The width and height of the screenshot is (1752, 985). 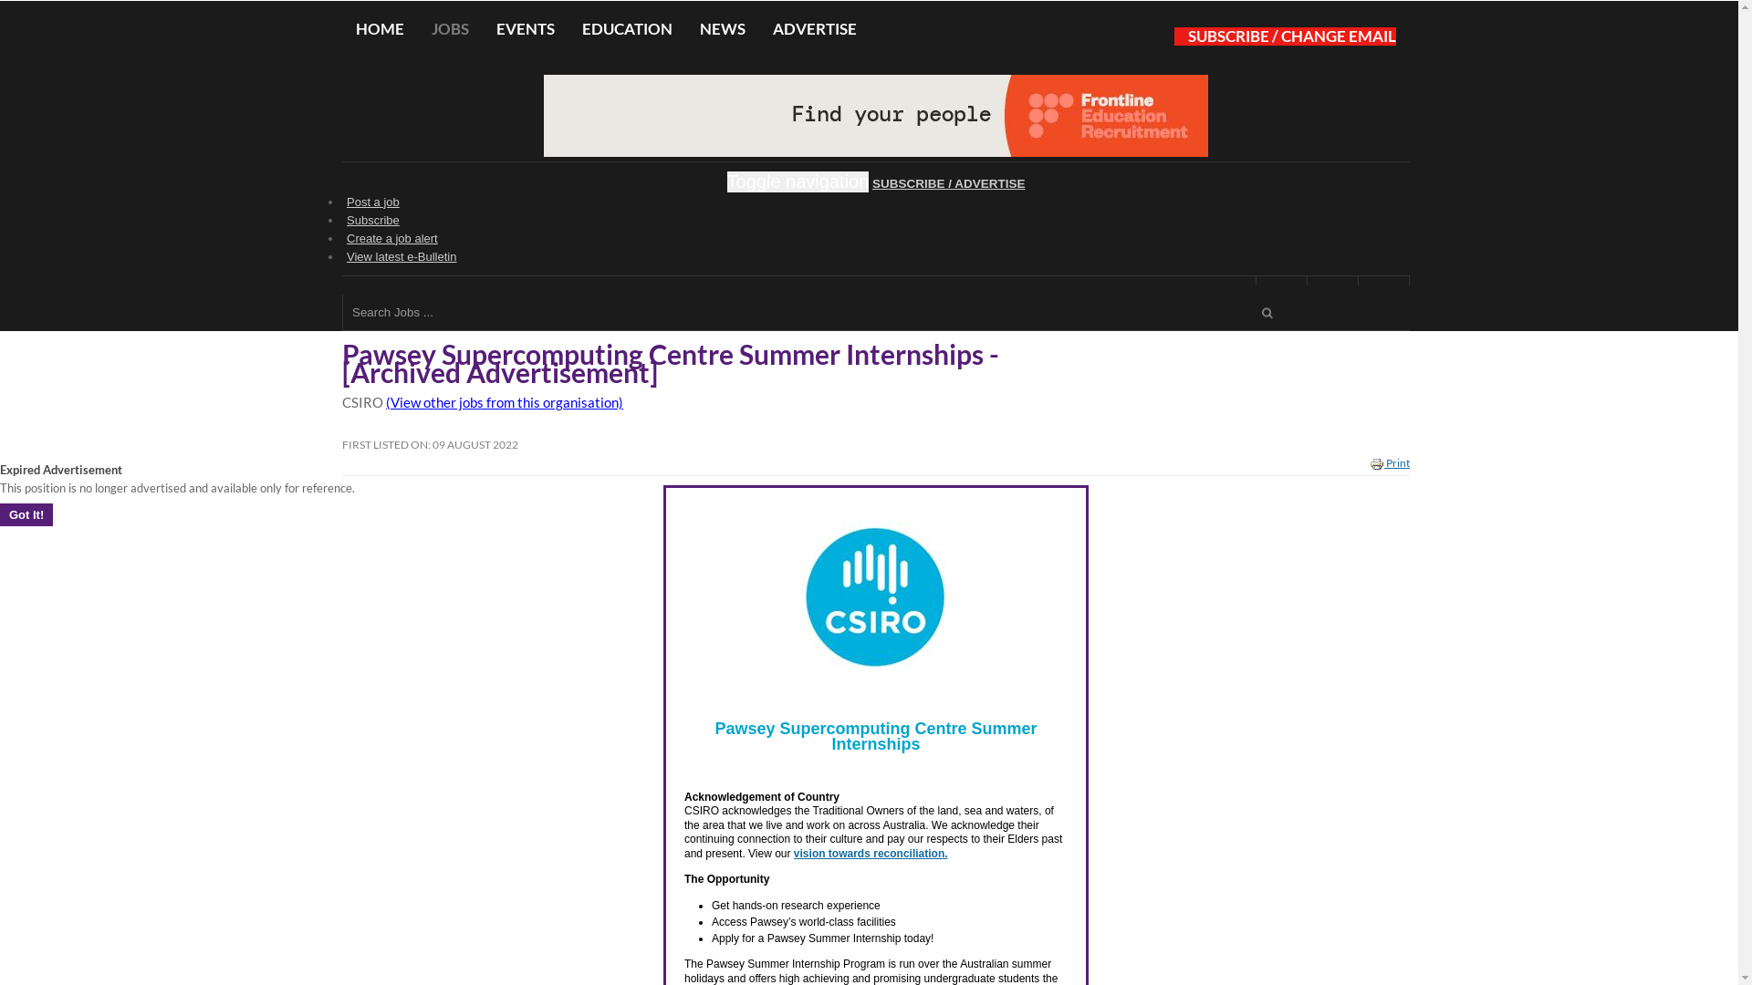 What do you see at coordinates (1285, 410) in the screenshot?
I see `SUBSCRIBE / CHANGE EMAIL` at bounding box center [1285, 410].